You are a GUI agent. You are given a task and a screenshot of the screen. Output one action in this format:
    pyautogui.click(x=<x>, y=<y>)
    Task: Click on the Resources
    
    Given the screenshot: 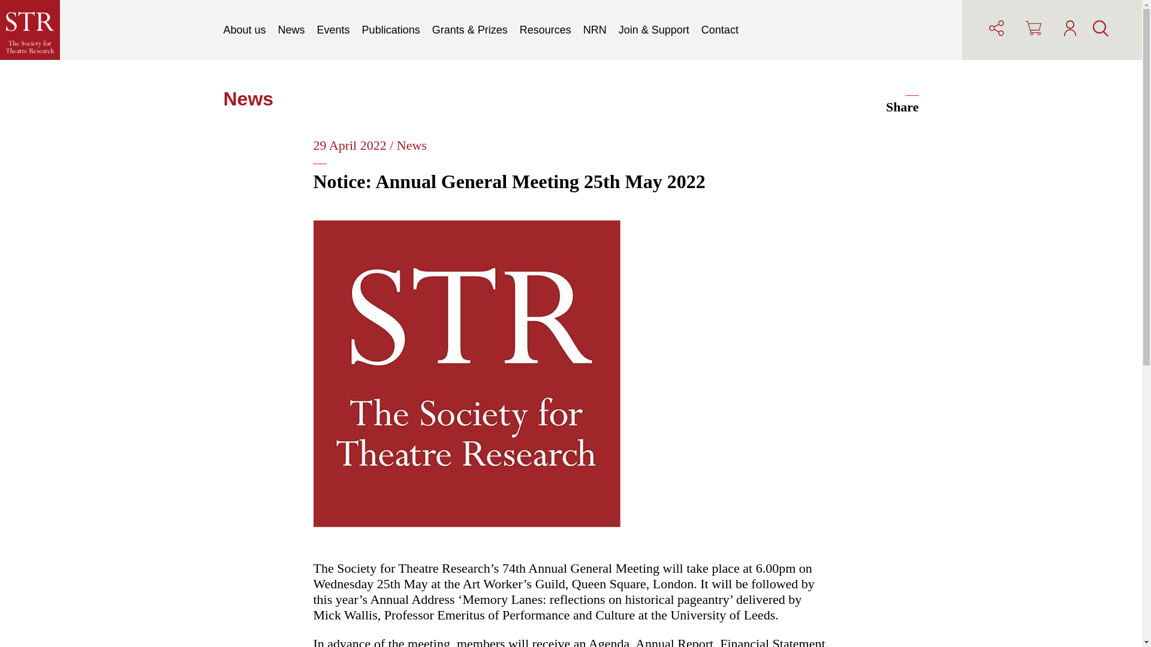 What is the action you would take?
    pyautogui.click(x=546, y=30)
    